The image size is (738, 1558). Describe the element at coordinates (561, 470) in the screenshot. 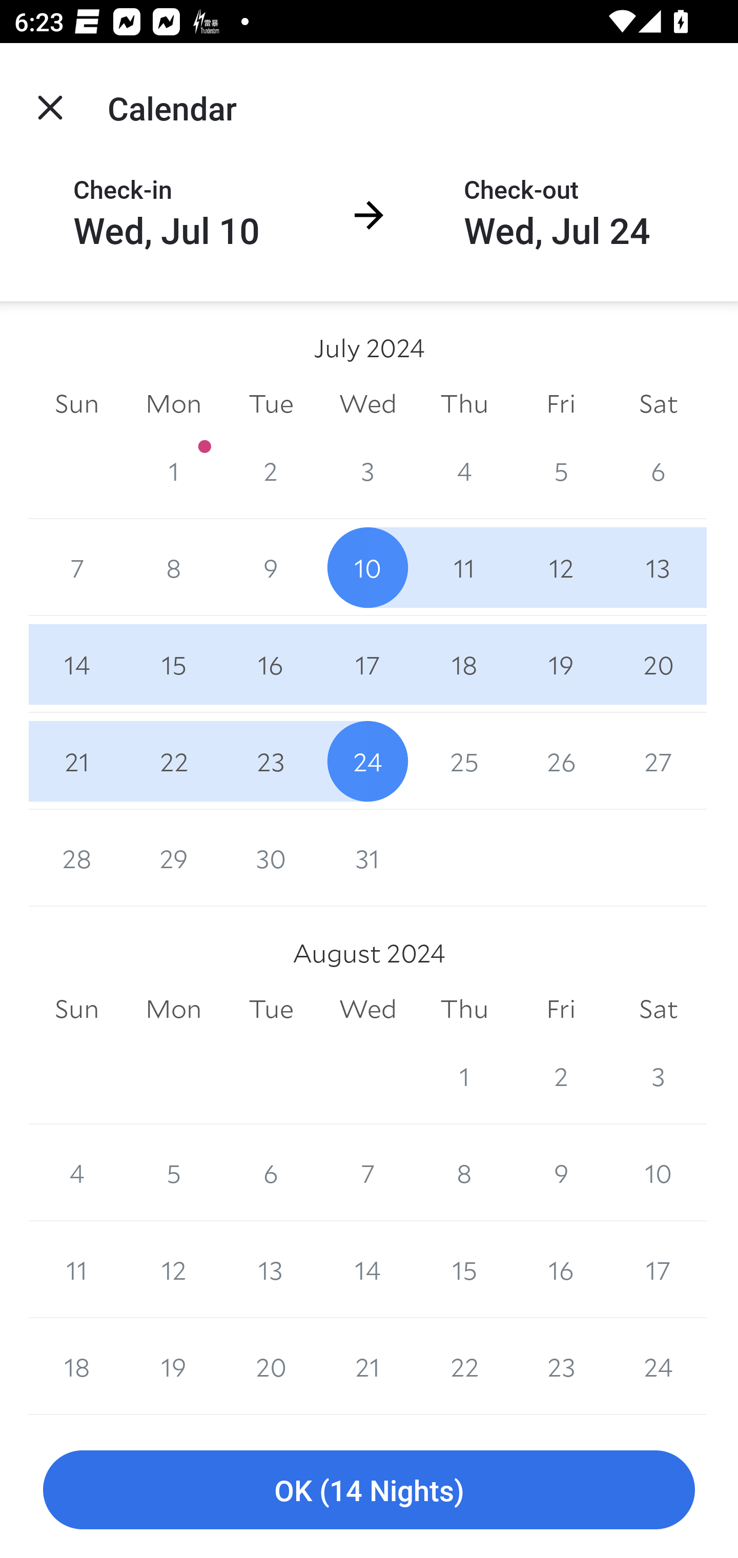

I see `5 5 July 2024` at that location.